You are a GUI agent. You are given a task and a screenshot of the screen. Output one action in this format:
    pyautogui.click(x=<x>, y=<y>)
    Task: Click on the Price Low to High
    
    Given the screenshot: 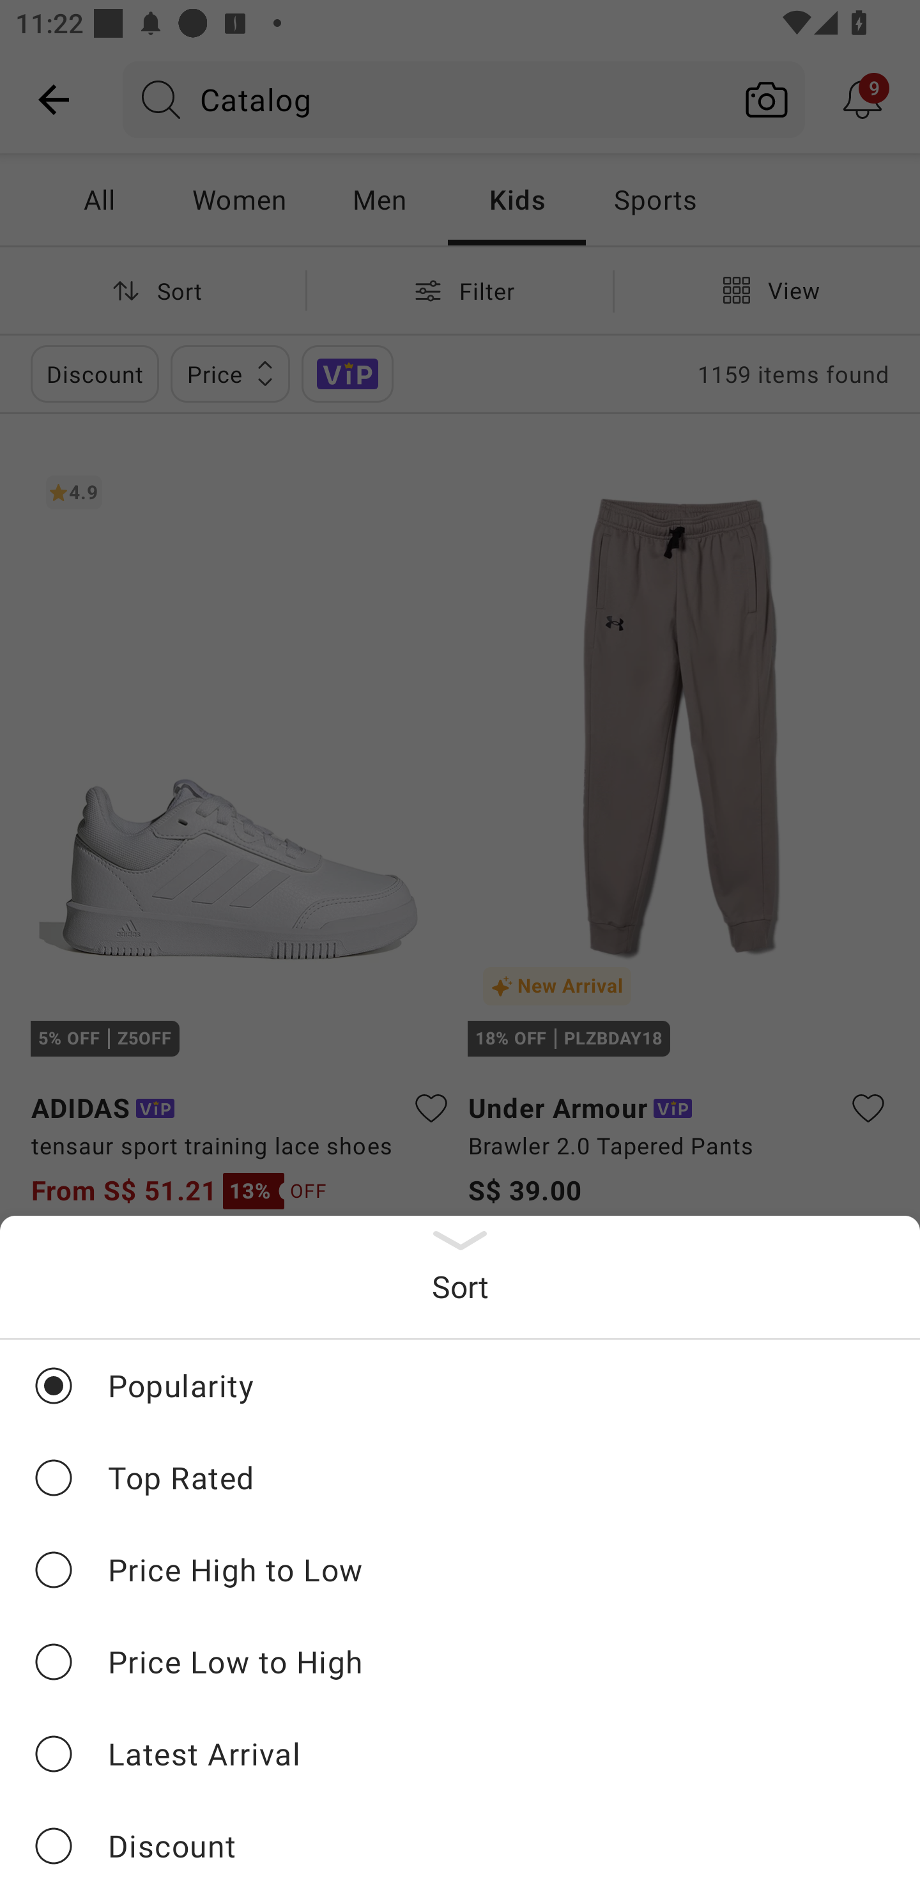 What is the action you would take?
    pyautogui.click(x=460, y=1662)
    